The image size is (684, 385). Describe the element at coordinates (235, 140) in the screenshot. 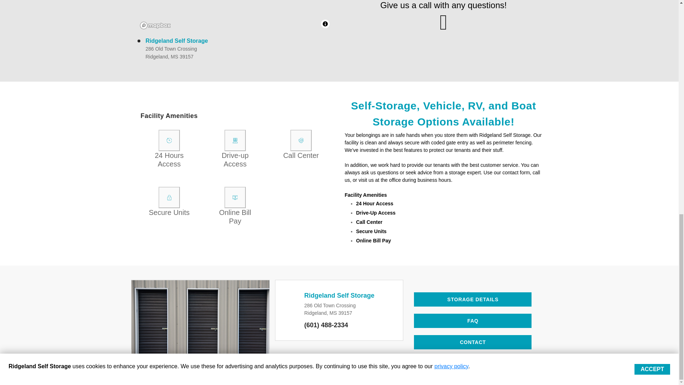

I see `Drive-up Access` at that location.